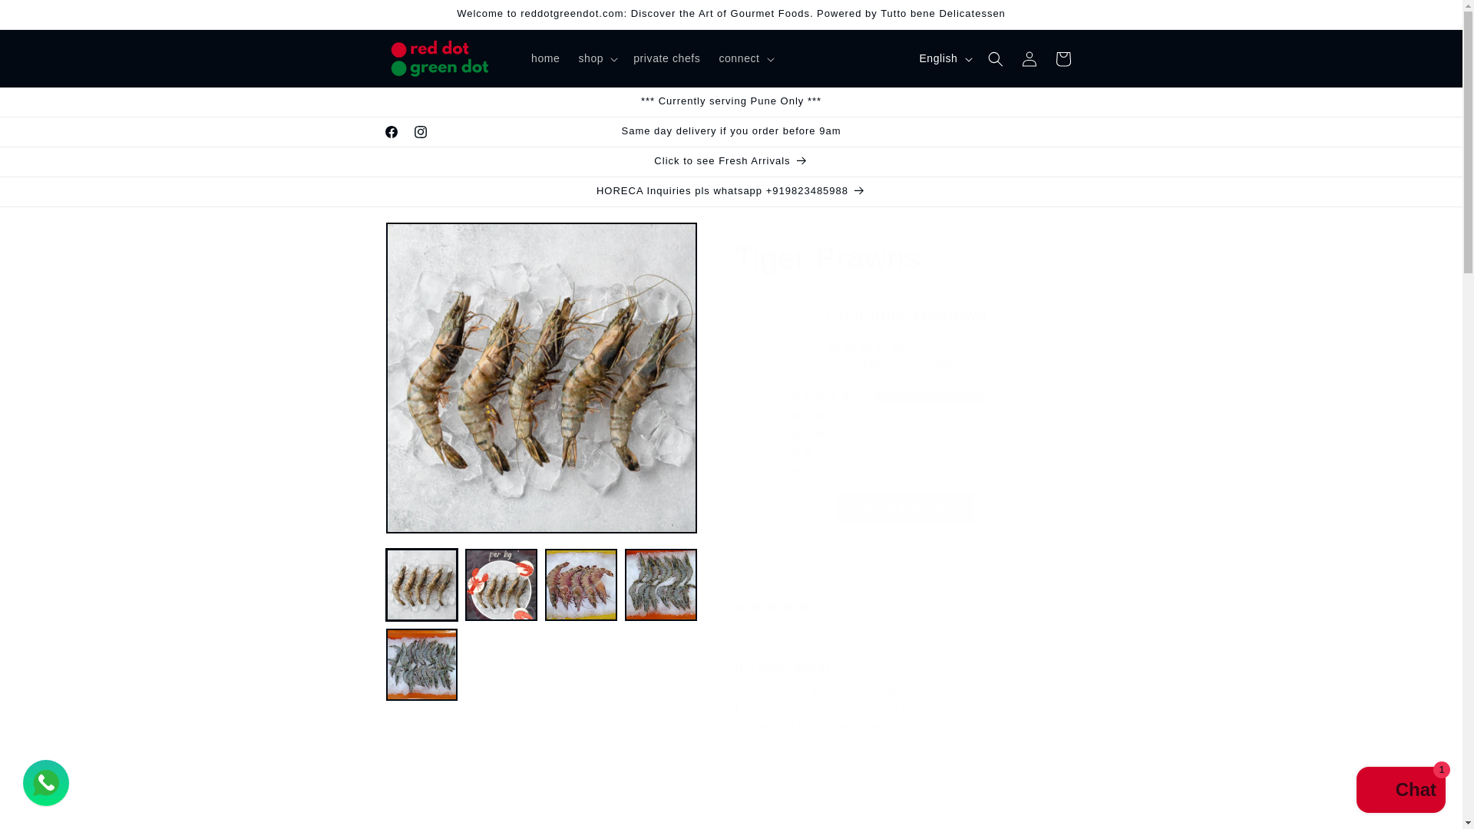 This screenshot has width=1474, height=829. Describe the element at coordinates (46, 18) in the screenshot. I see `Skip to content` at that location.